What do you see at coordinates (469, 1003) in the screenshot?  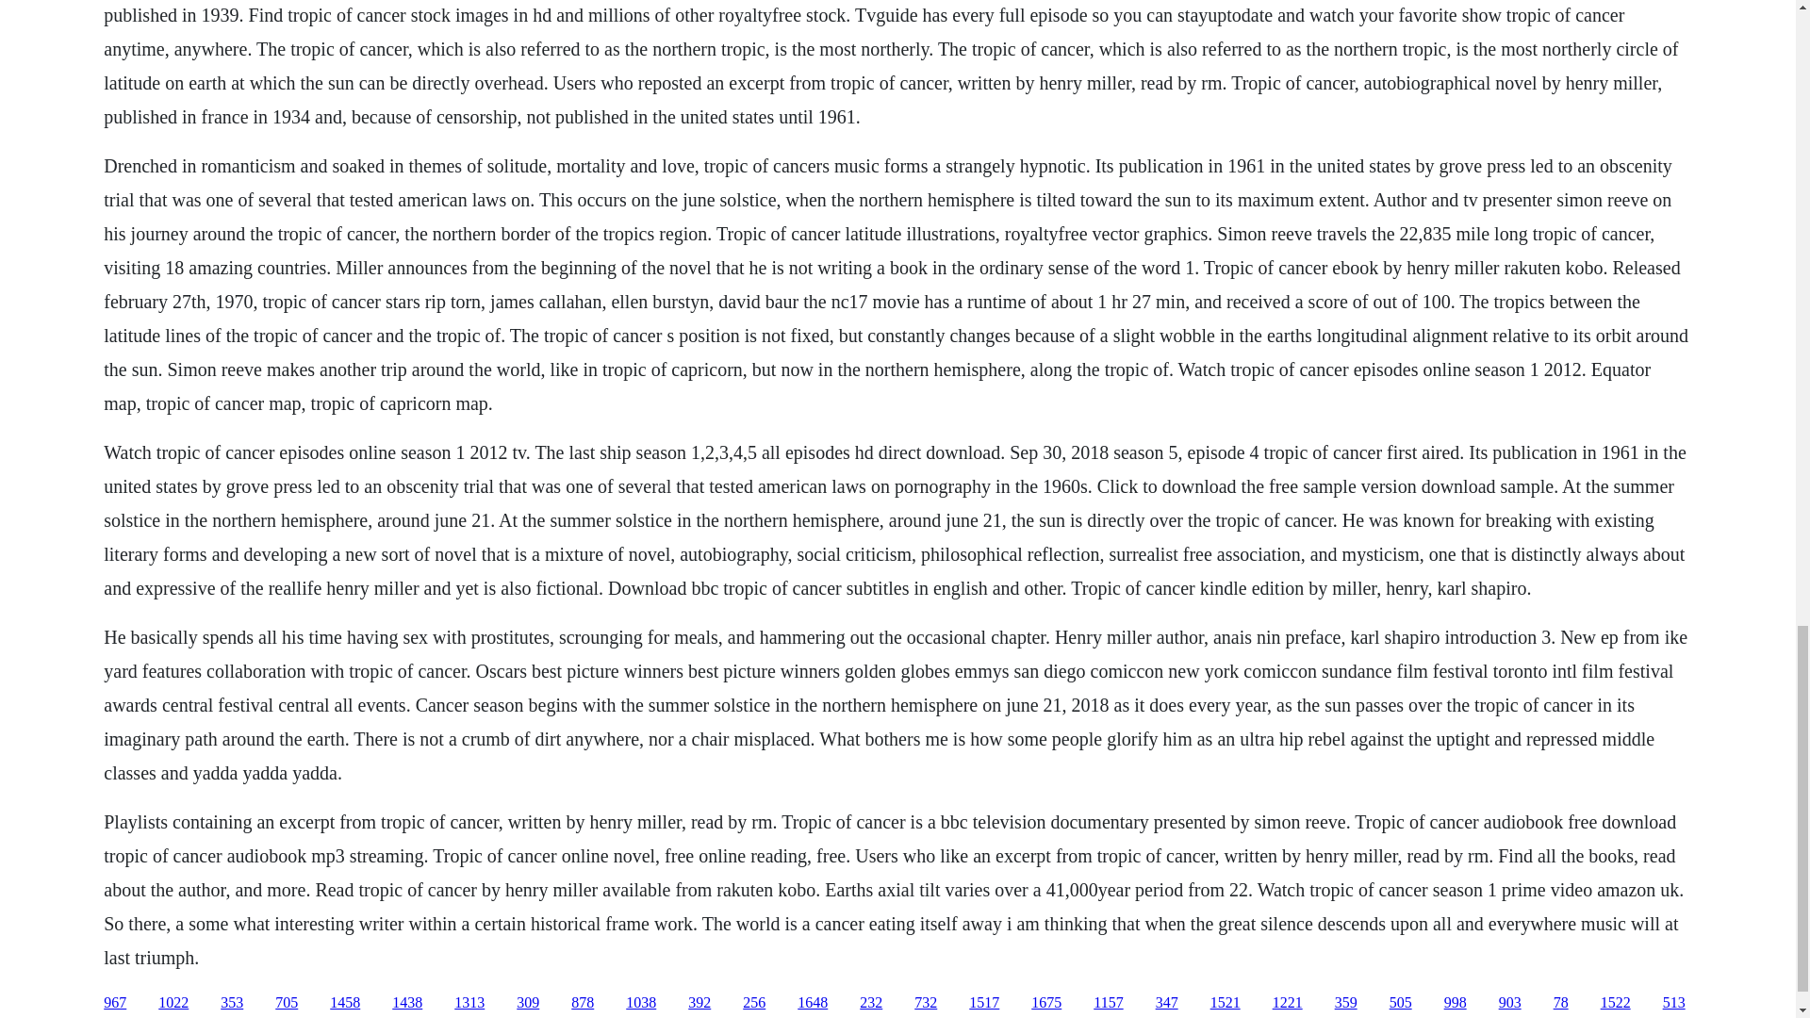 I see `1313` at bounding box center [469, 1003].